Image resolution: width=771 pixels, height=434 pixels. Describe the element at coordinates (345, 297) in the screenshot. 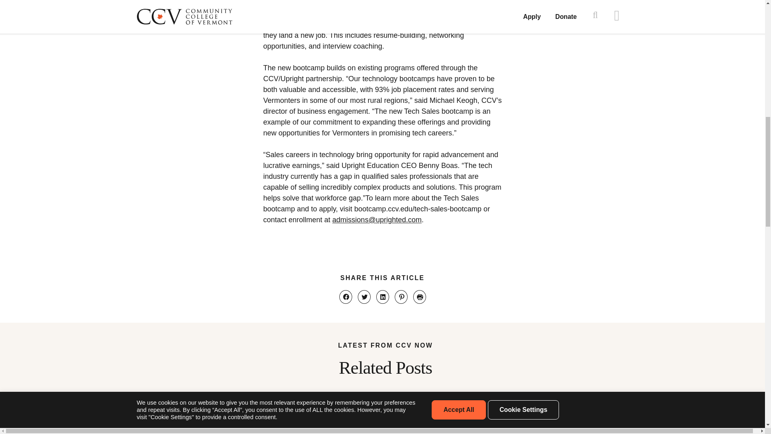

I see `Click to share on Facebook` at that location.